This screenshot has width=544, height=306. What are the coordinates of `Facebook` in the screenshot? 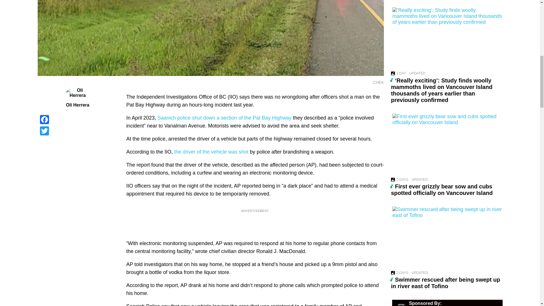 It's located at (77, 119).